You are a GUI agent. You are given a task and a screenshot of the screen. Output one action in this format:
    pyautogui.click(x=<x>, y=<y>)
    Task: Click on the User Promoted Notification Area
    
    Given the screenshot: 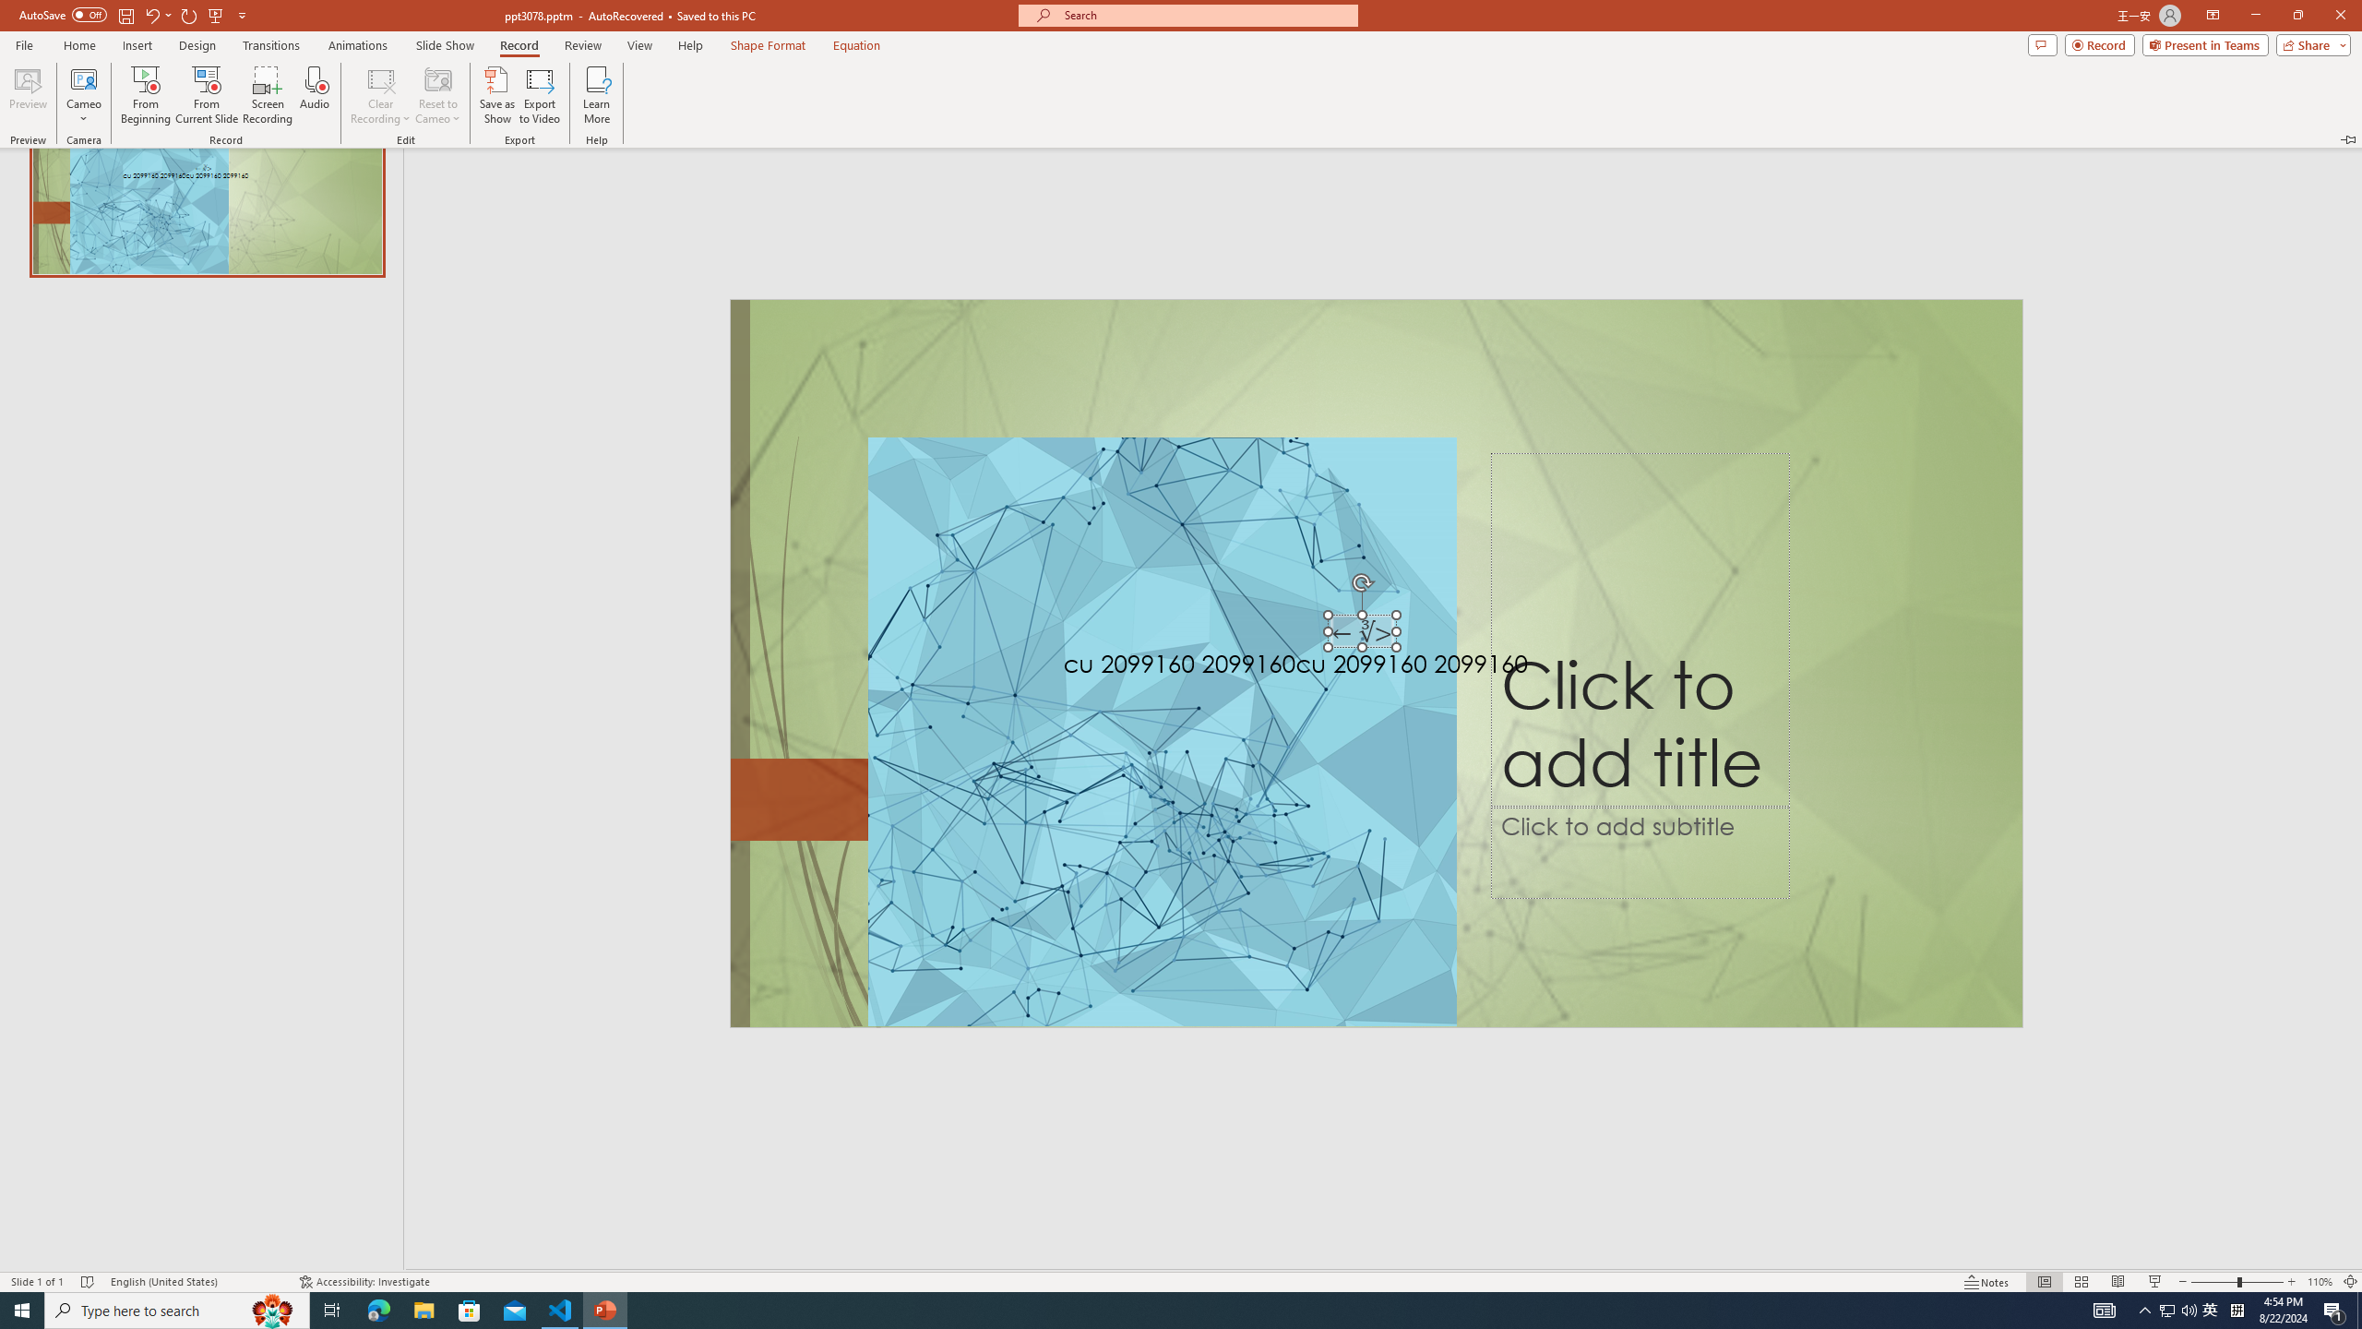 What is the action you would take?
    pyautogui.click(x=2178, y=1311)
    